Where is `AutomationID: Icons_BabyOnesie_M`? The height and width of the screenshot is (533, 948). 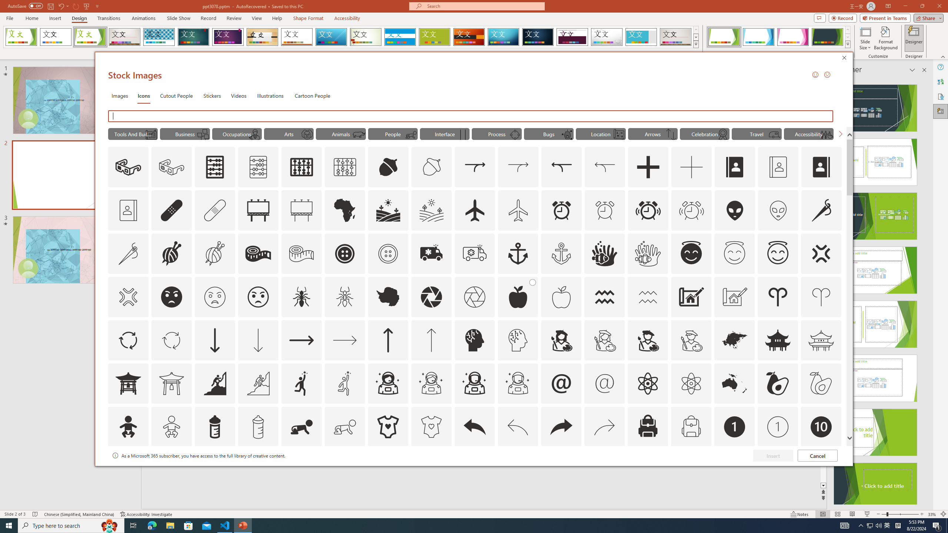 AutomationID: Icons_BabyOnesie_M is located at coordinates (431, 427).